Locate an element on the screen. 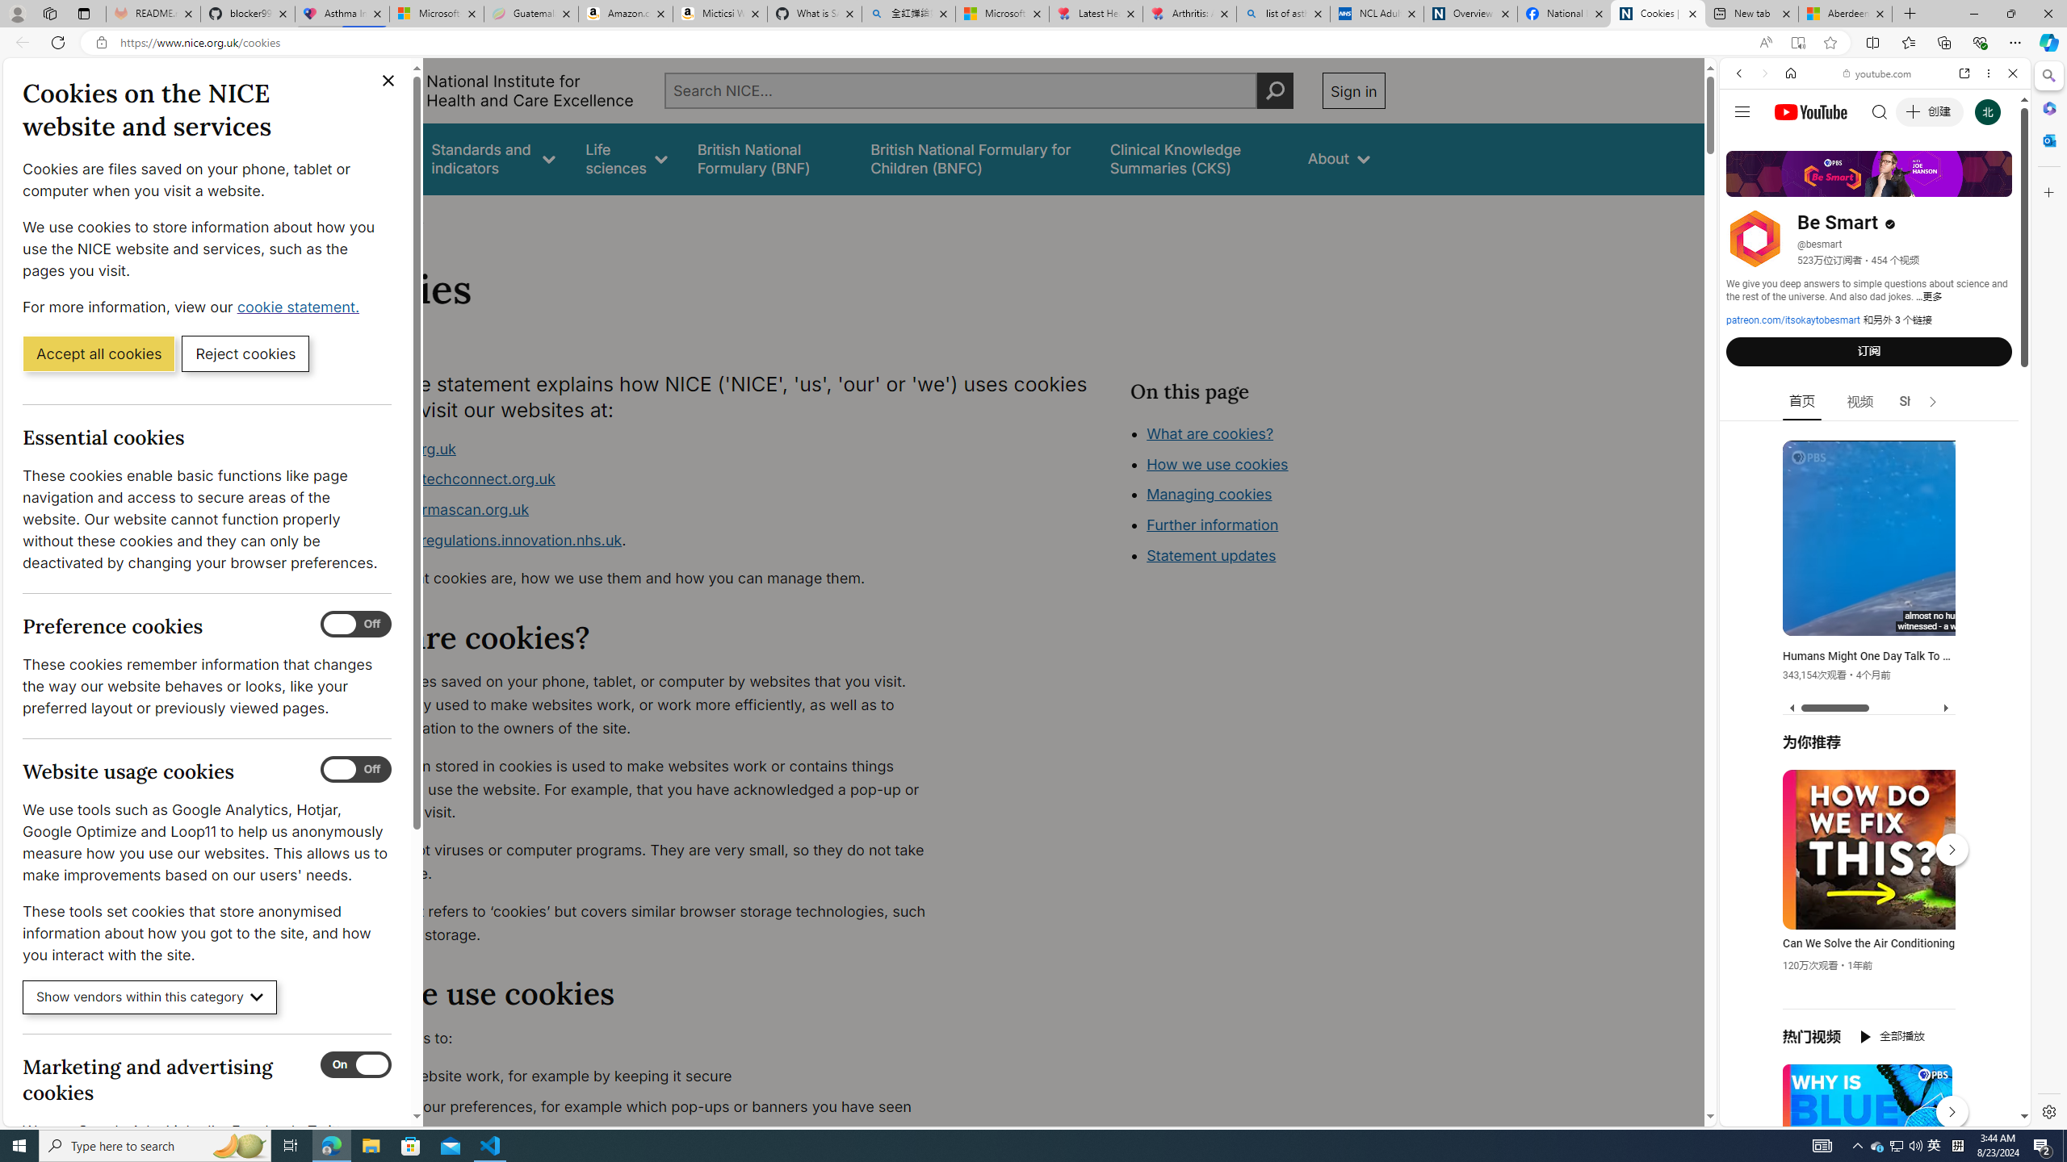 This screenshot has height=1162, width=2067. Class: style-scope tp-yt-iron-icon is located at coordinates (1932, 402).